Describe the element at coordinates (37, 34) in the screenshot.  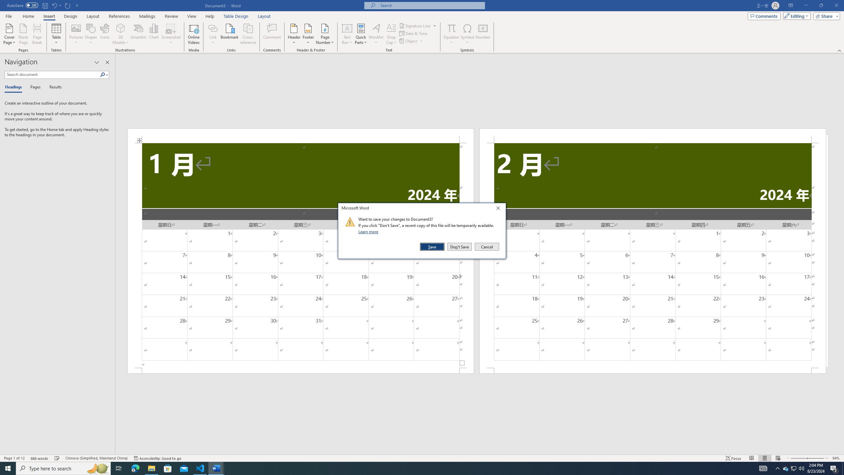
I see `Page Break` at that location.